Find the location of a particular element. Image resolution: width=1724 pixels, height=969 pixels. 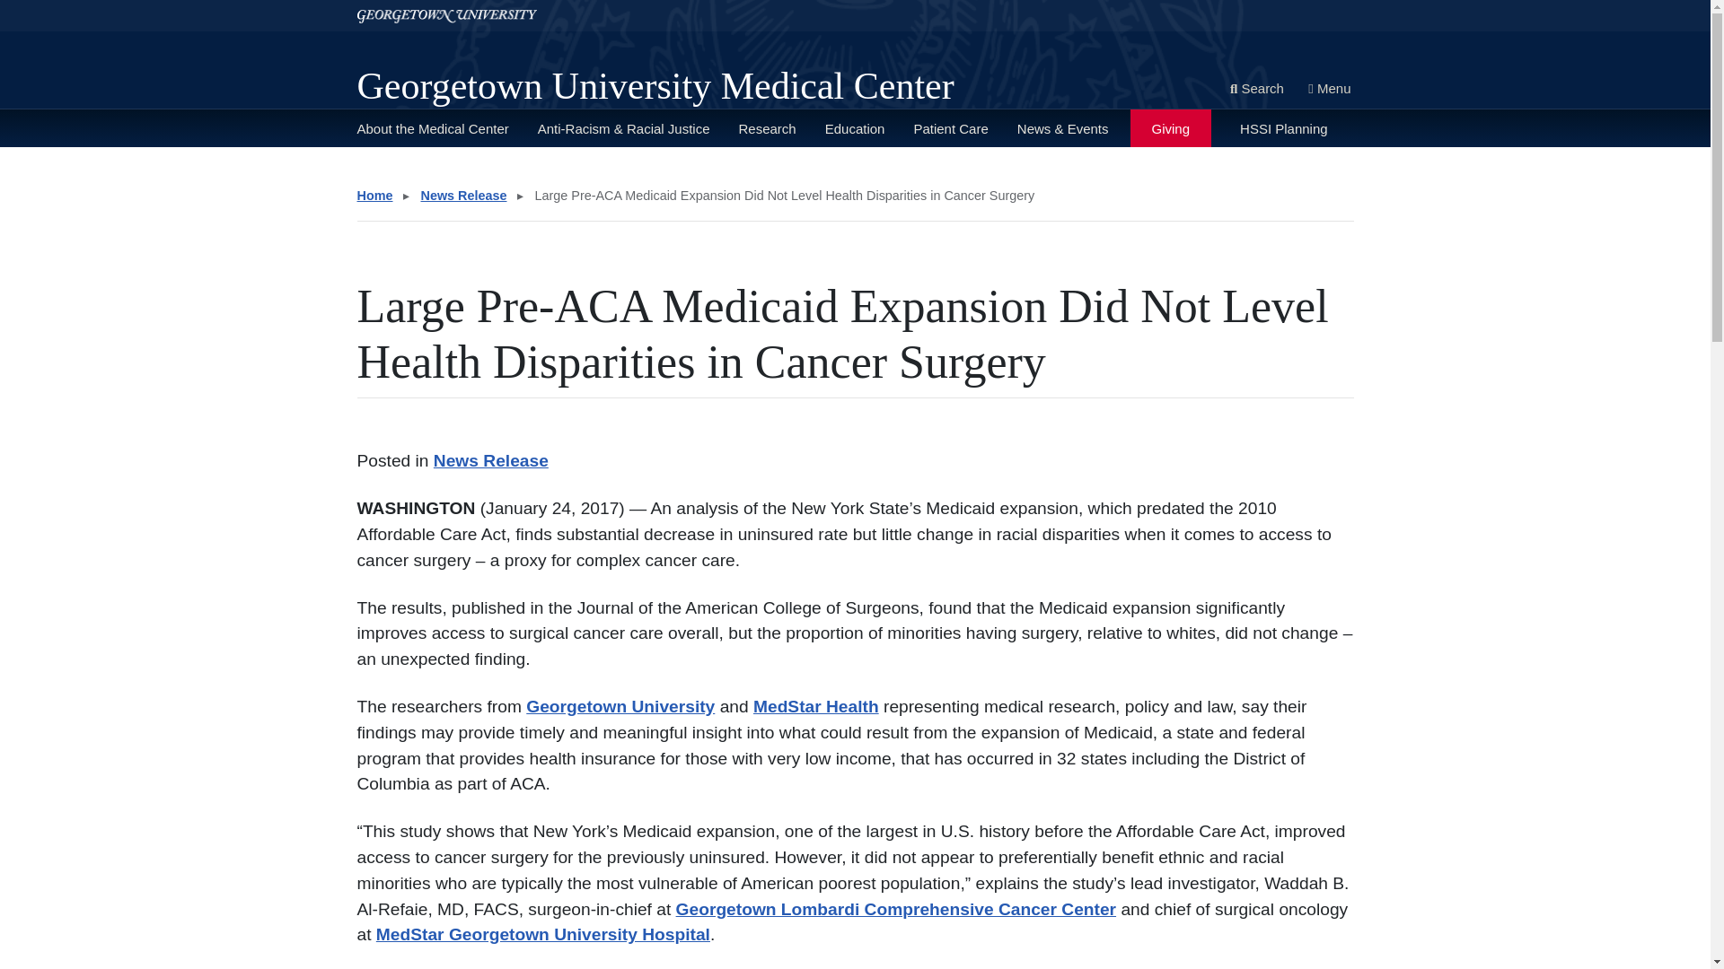

Toggle sub-navigation is located at coordinates (910, 171).